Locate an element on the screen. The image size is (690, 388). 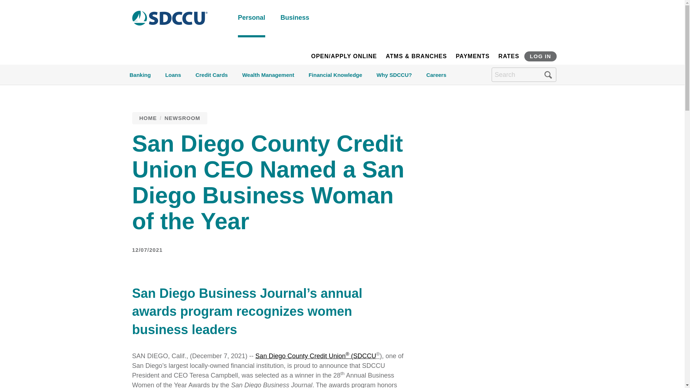
Loans is located at coordinates (173, 78).